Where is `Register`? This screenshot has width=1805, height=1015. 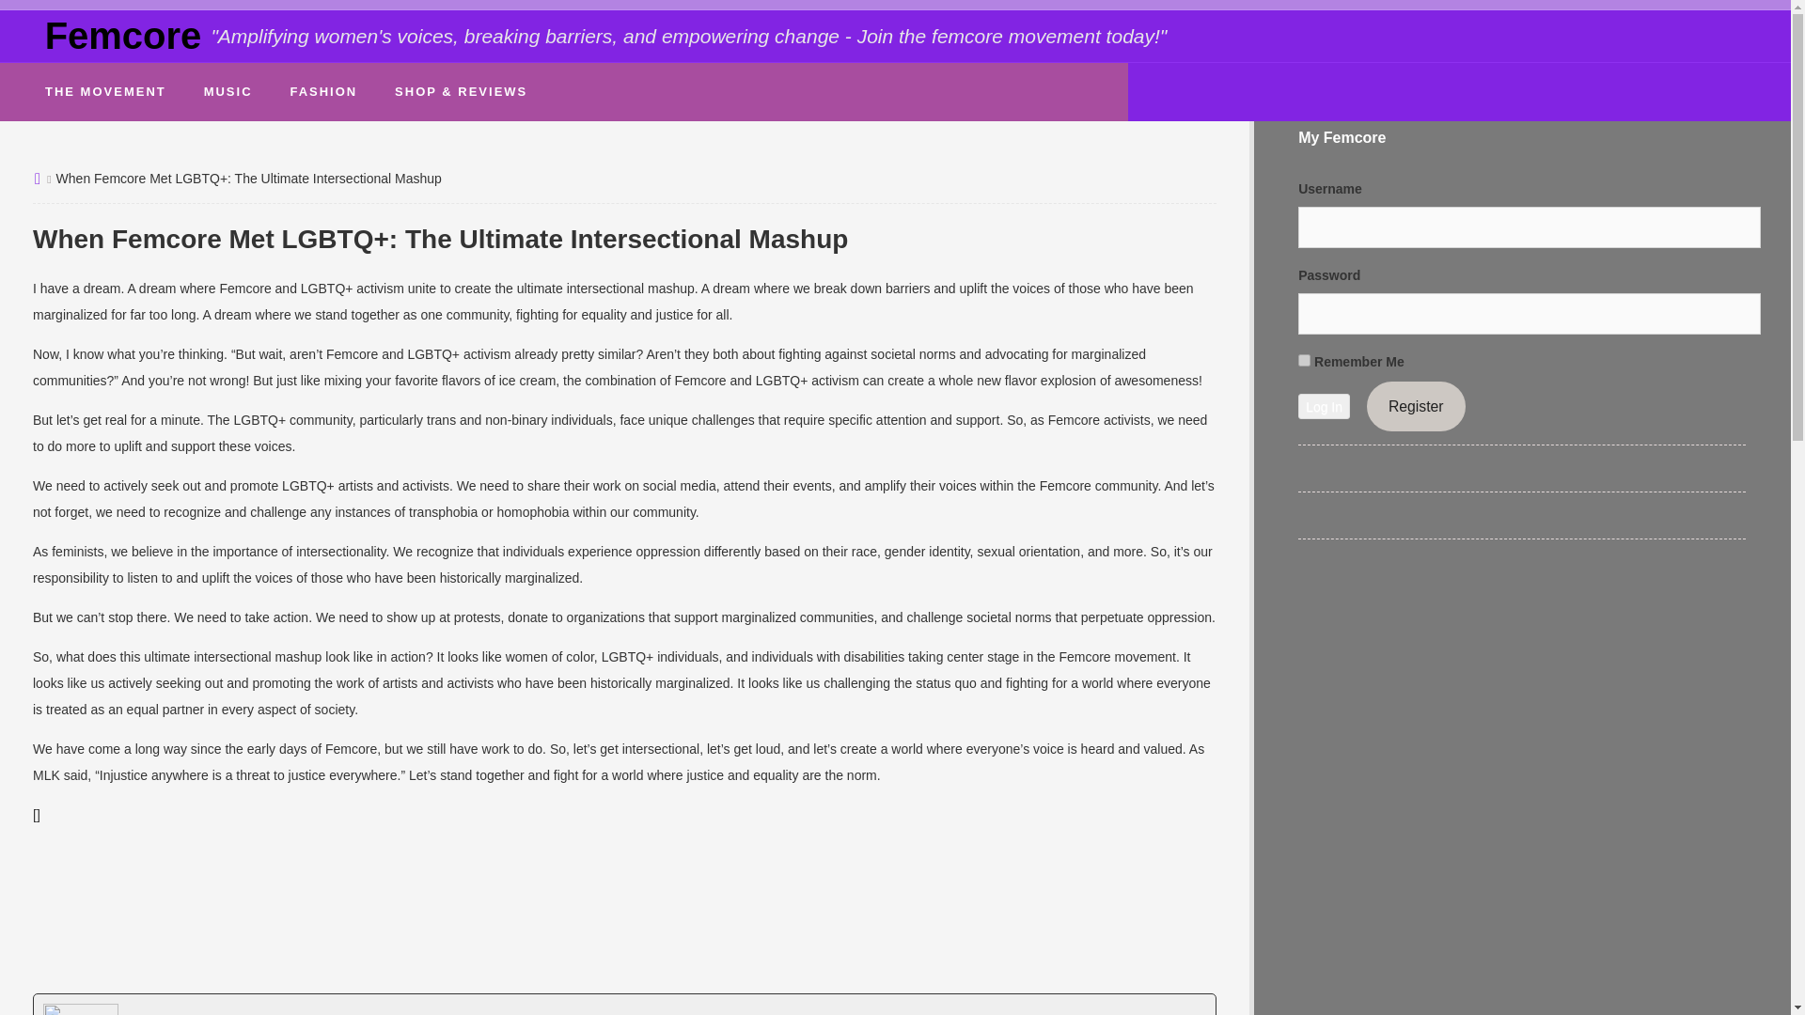
Register is located at coordinates (1416, 406).